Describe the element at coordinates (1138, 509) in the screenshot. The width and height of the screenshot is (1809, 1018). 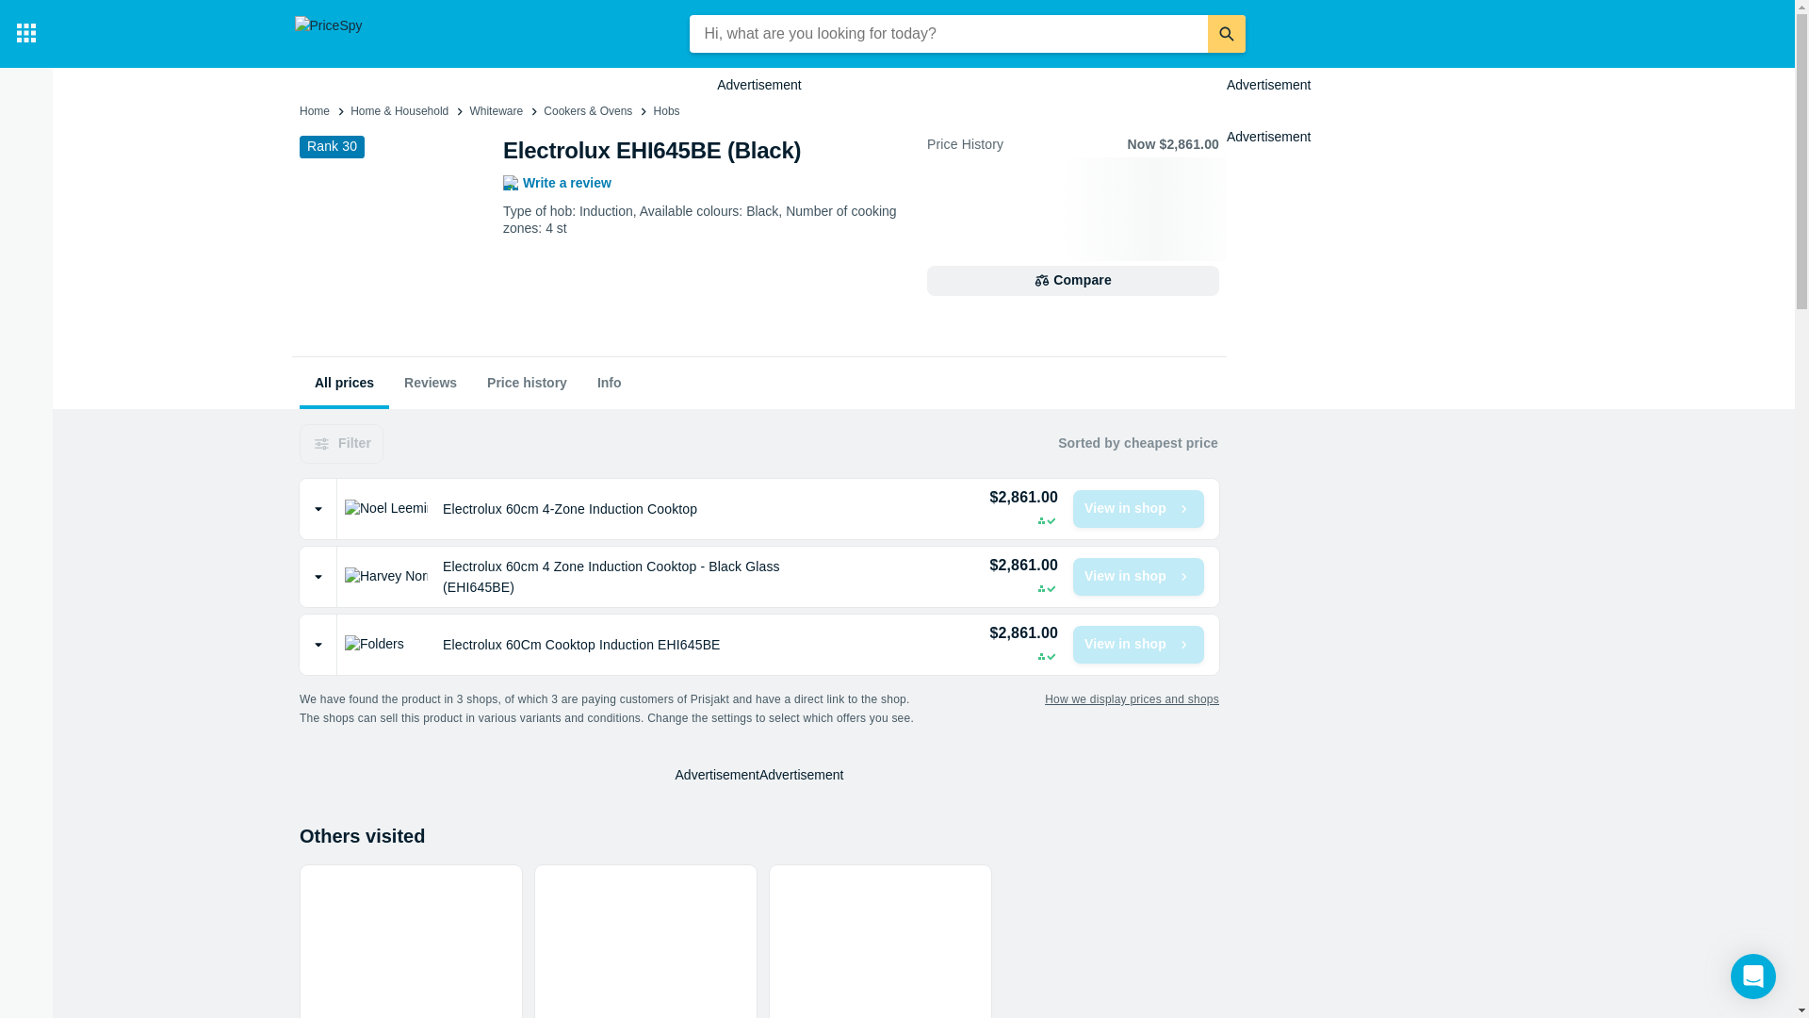
I see `View in shop` at that location.